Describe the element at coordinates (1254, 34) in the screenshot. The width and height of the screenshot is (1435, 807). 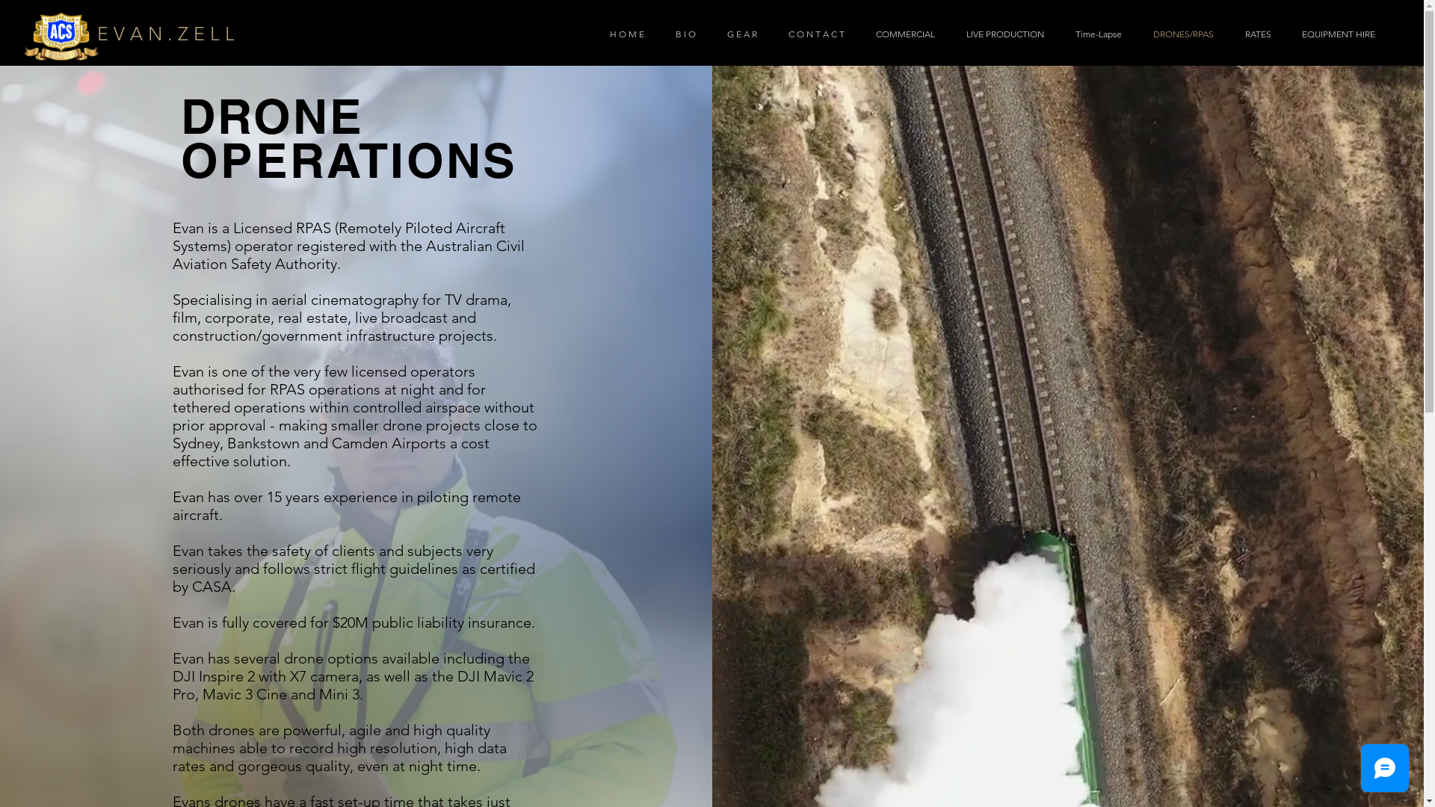
I see `RATES` at that location.